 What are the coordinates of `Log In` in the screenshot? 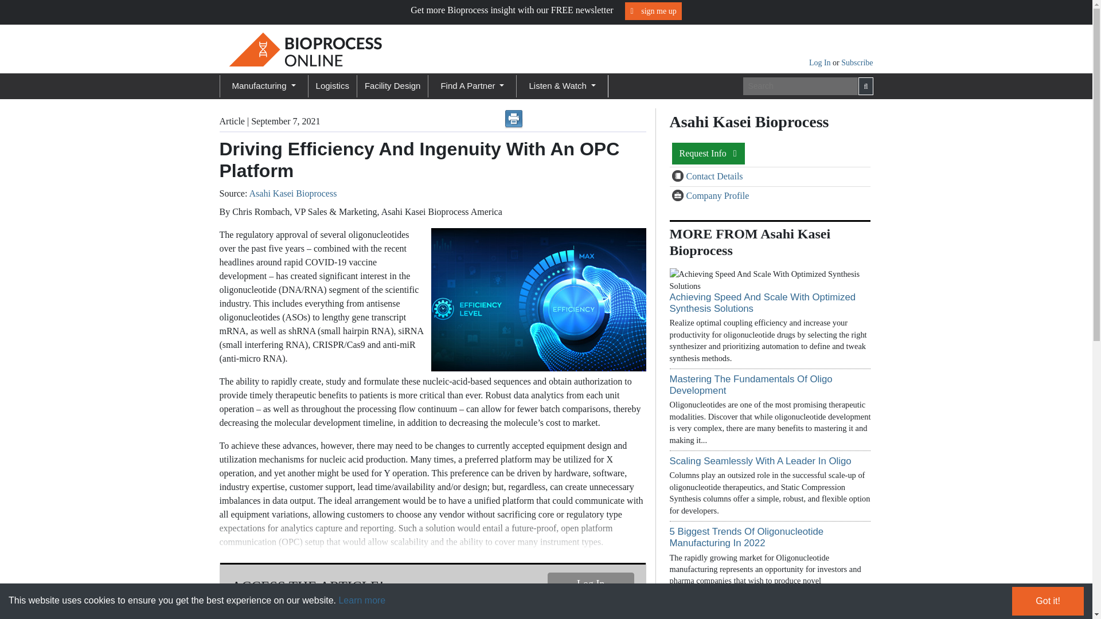 It's located at (591, 585).